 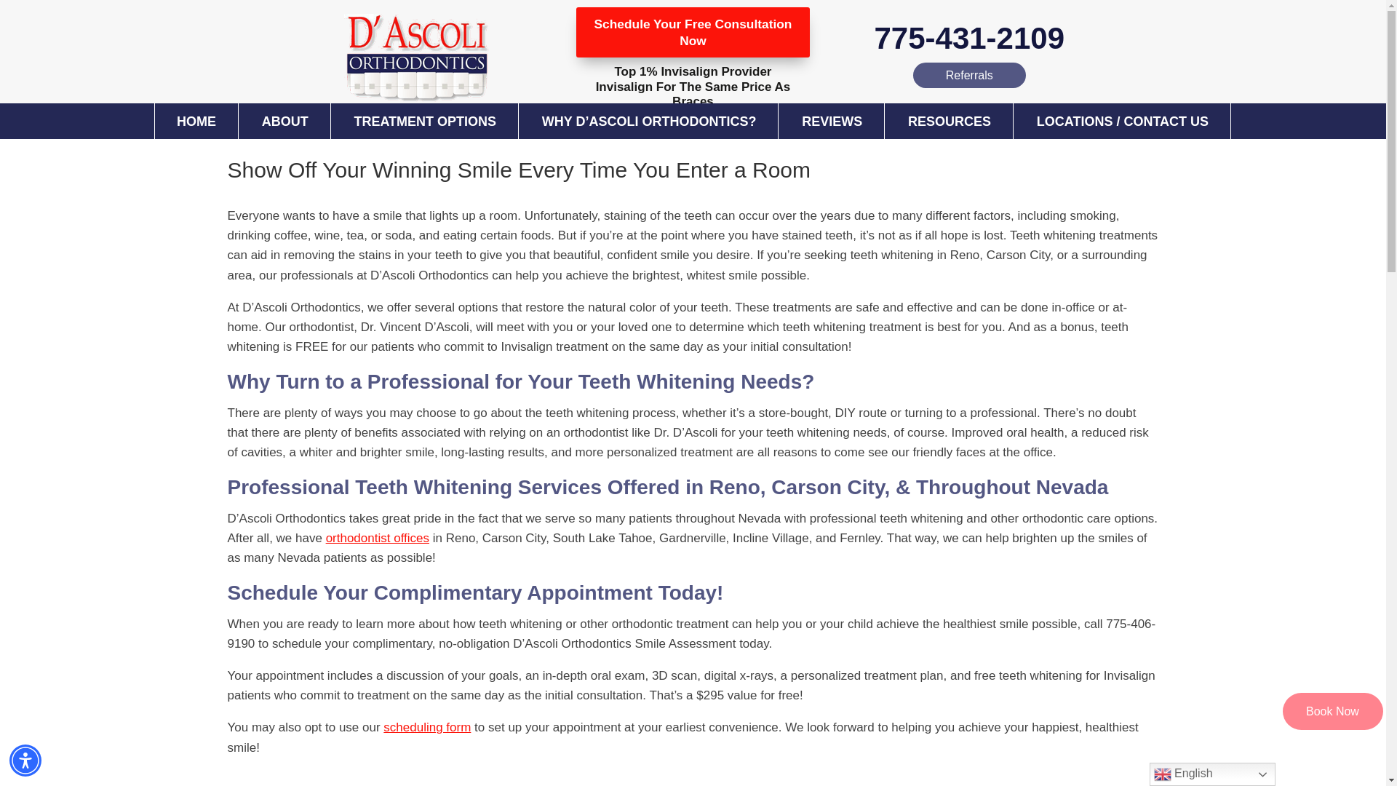 What do you see at coordinates (416, 58) in the screenshot?
I see `logo` at bounding box center [416, 58].